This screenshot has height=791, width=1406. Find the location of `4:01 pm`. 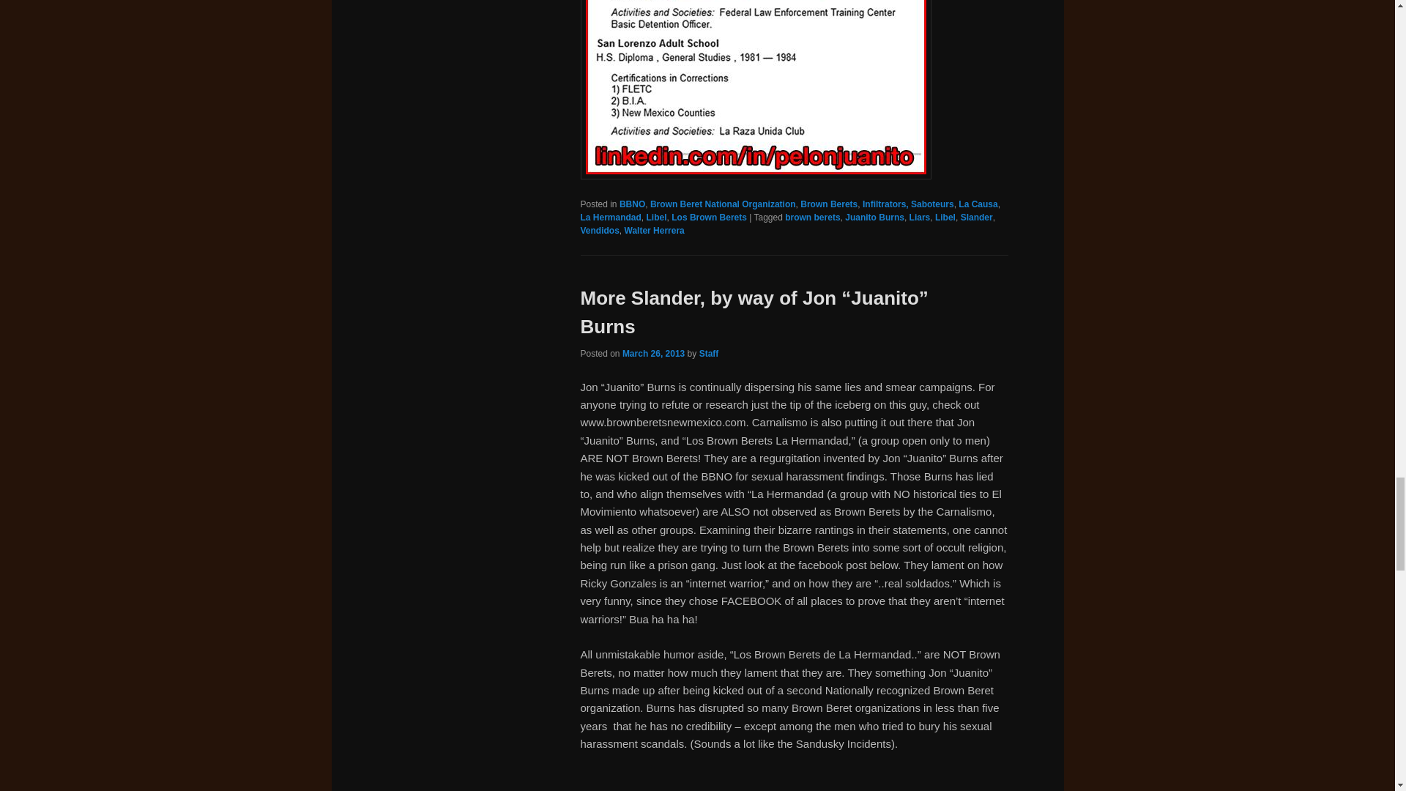

4:01 pm is located at coordinates (653, 354).